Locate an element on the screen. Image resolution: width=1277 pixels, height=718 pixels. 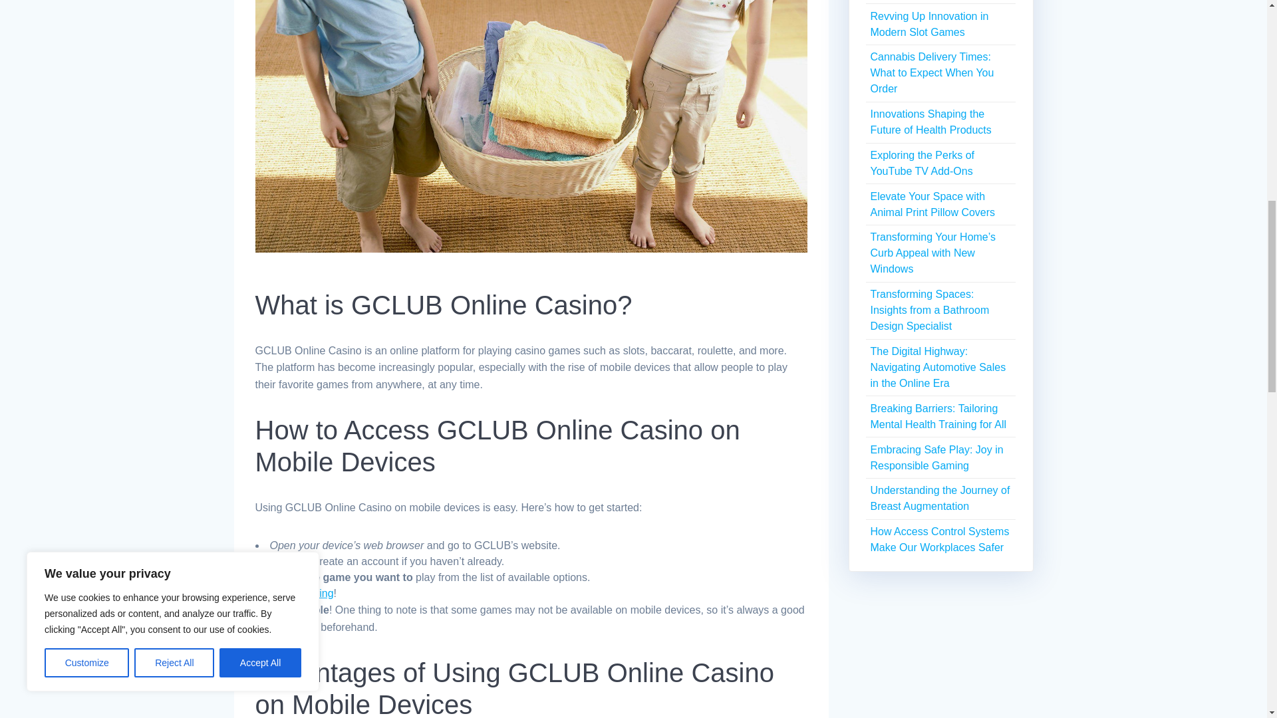
Cannabis Delivery Times: What to Expect When You Order is located at coordinates (931, 72).